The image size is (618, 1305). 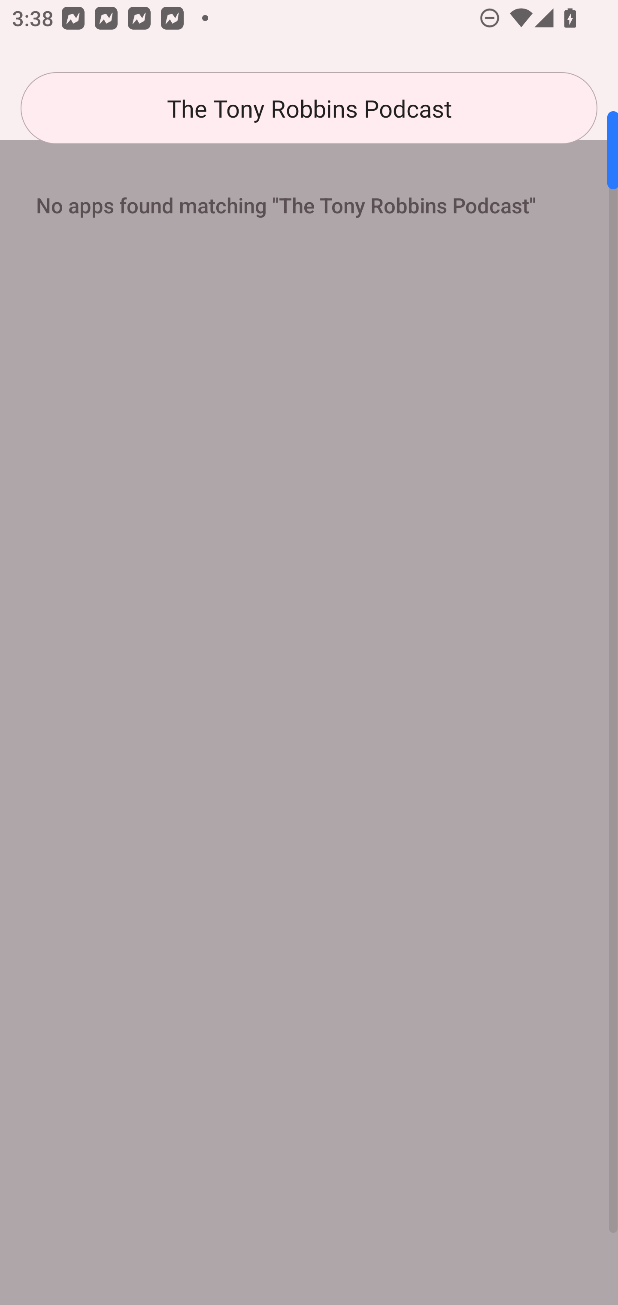 I want to click on The Tony Robbins Podcast, so click(x=309, y=108).